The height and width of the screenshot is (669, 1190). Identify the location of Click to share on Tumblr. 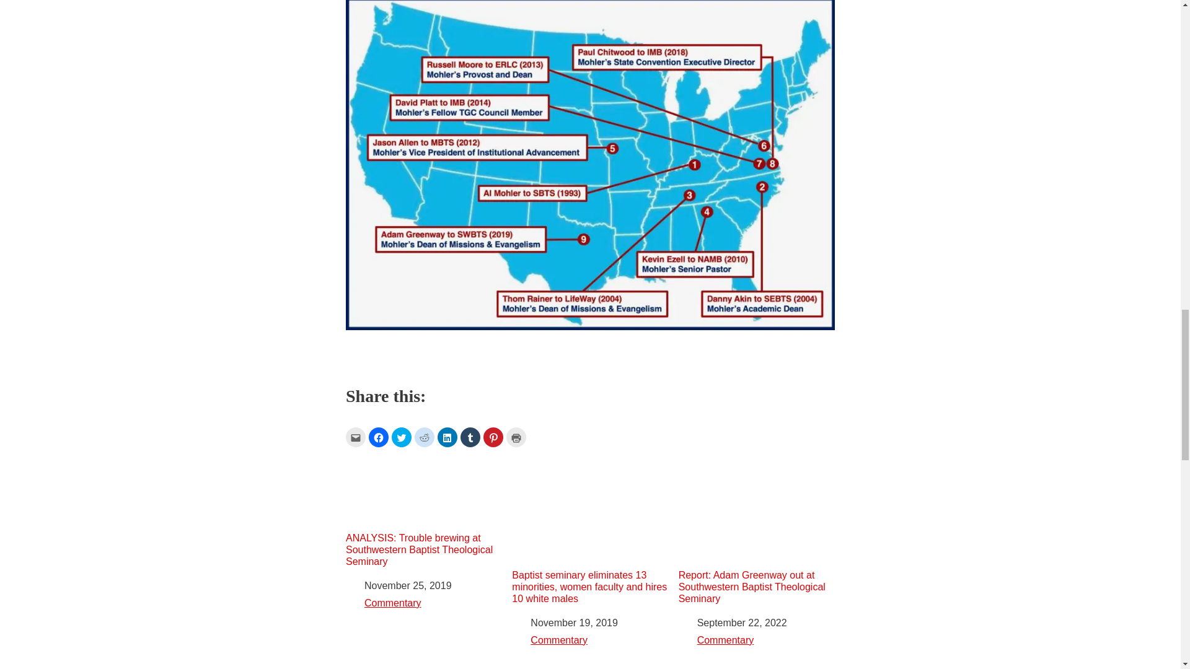
(470, 437).